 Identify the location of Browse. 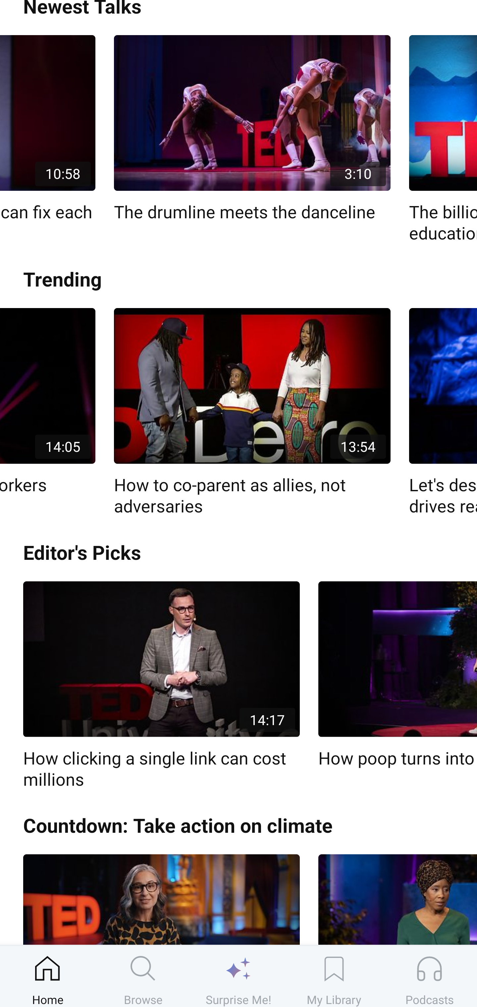
(143, 976).